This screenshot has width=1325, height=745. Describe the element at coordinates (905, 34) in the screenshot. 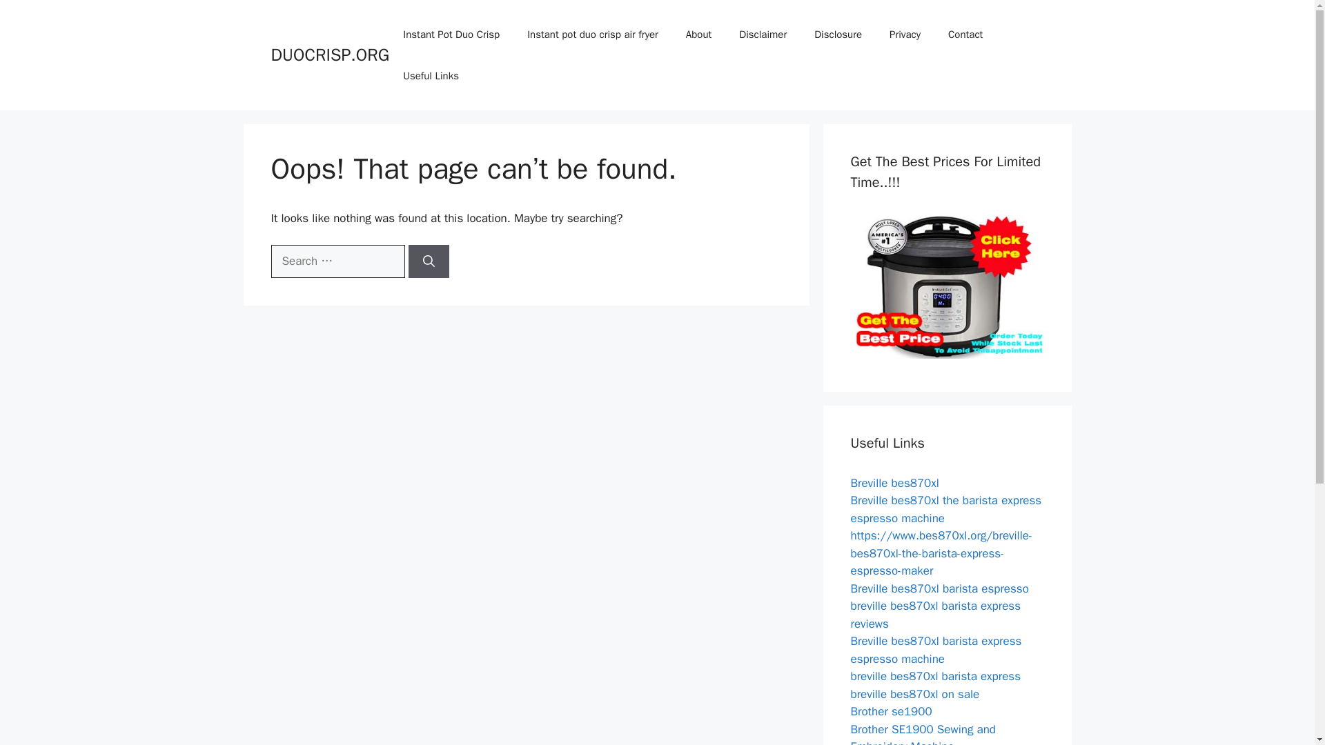

I see `Privacy` at that location.